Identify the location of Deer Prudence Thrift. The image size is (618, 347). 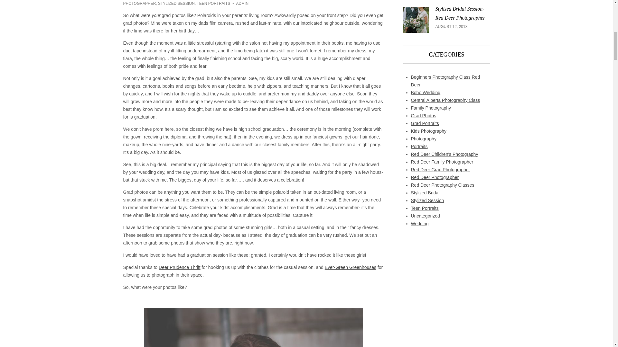
(180, 267).